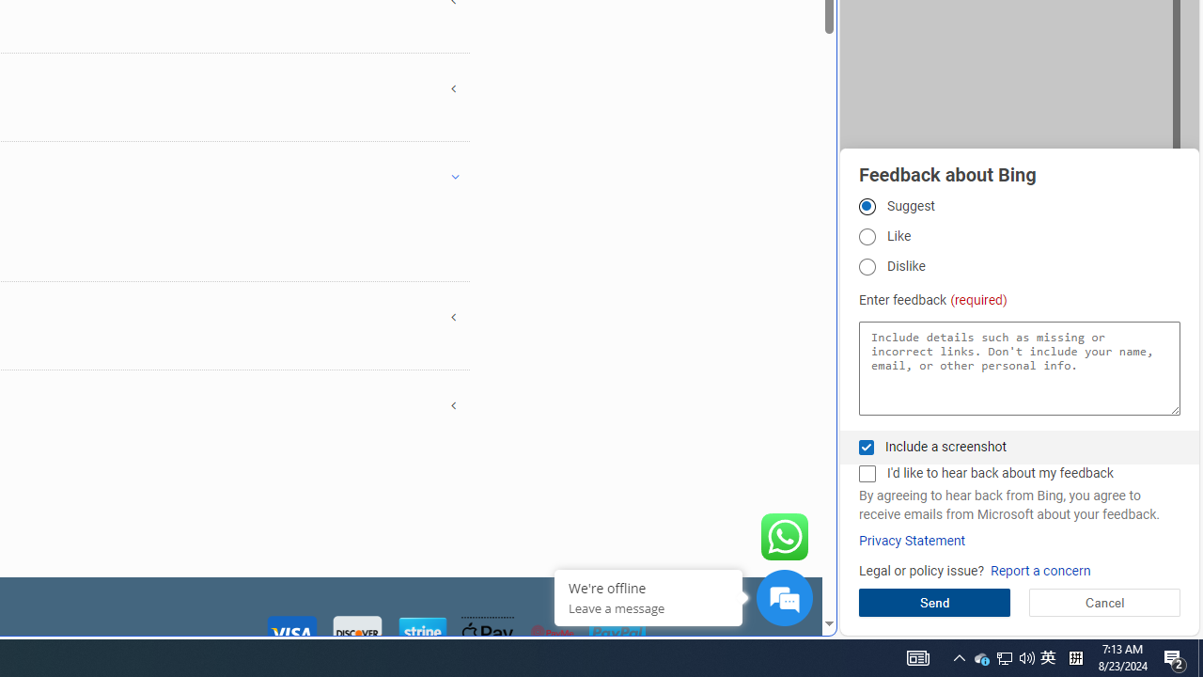 Image resolution: width=1203 pixels, height=677 pixels. I want to click on Privacy Statement, so click(912, 541).